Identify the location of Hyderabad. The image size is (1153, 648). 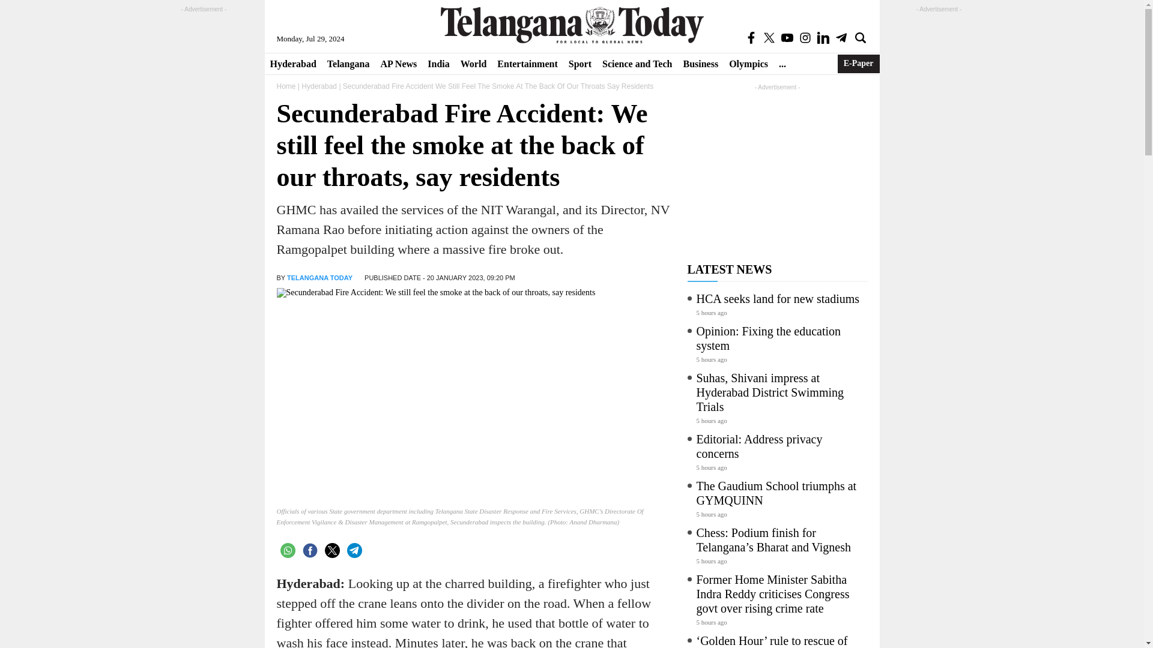
(318, 86).